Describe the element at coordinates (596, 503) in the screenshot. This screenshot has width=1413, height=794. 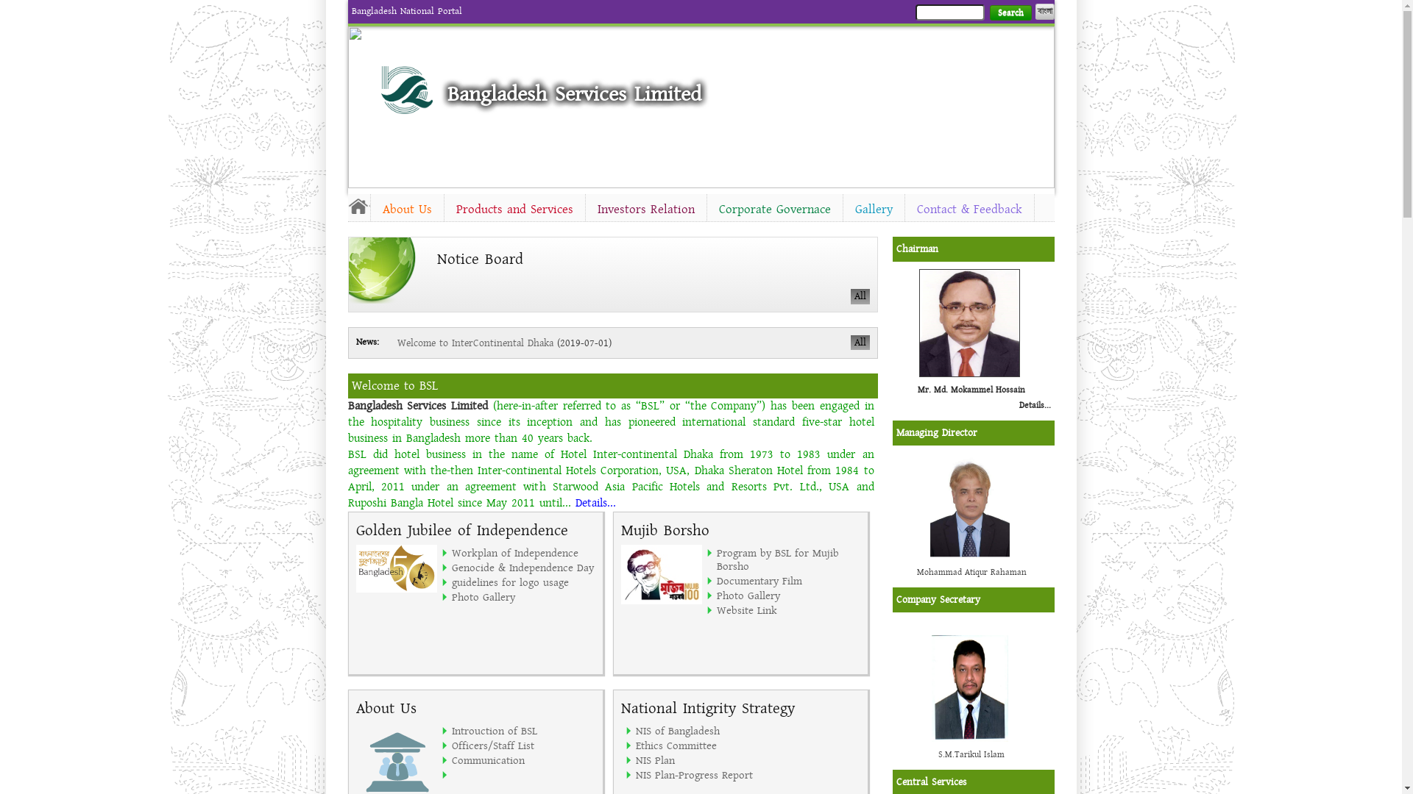
I see `Details...` at that location.